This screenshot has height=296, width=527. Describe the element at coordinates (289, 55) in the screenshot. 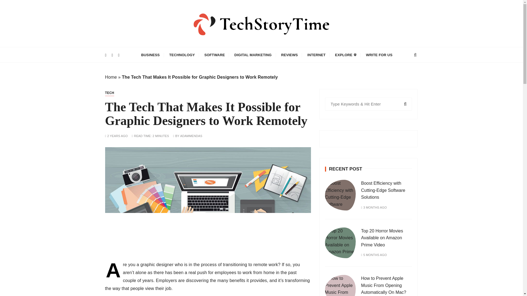

I see `REVIEWS` at that location.